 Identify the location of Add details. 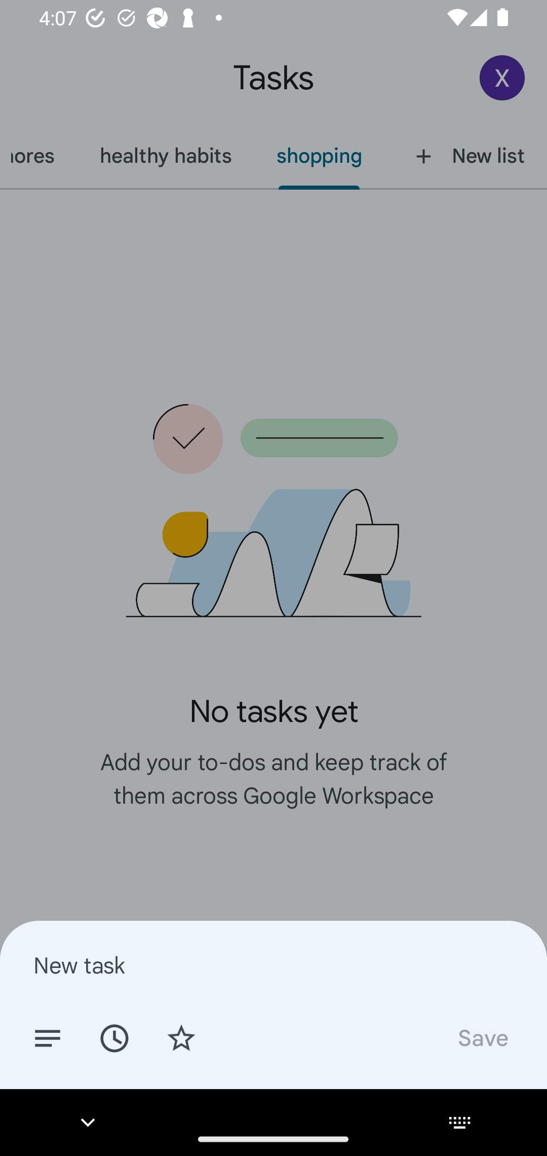
(48, 1037).